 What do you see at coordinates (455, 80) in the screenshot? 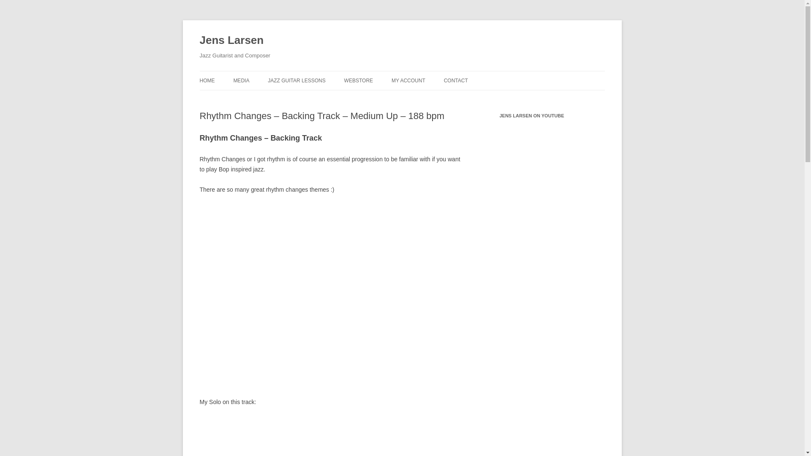
I see `CONTACT` at bounding box center [455, 80].